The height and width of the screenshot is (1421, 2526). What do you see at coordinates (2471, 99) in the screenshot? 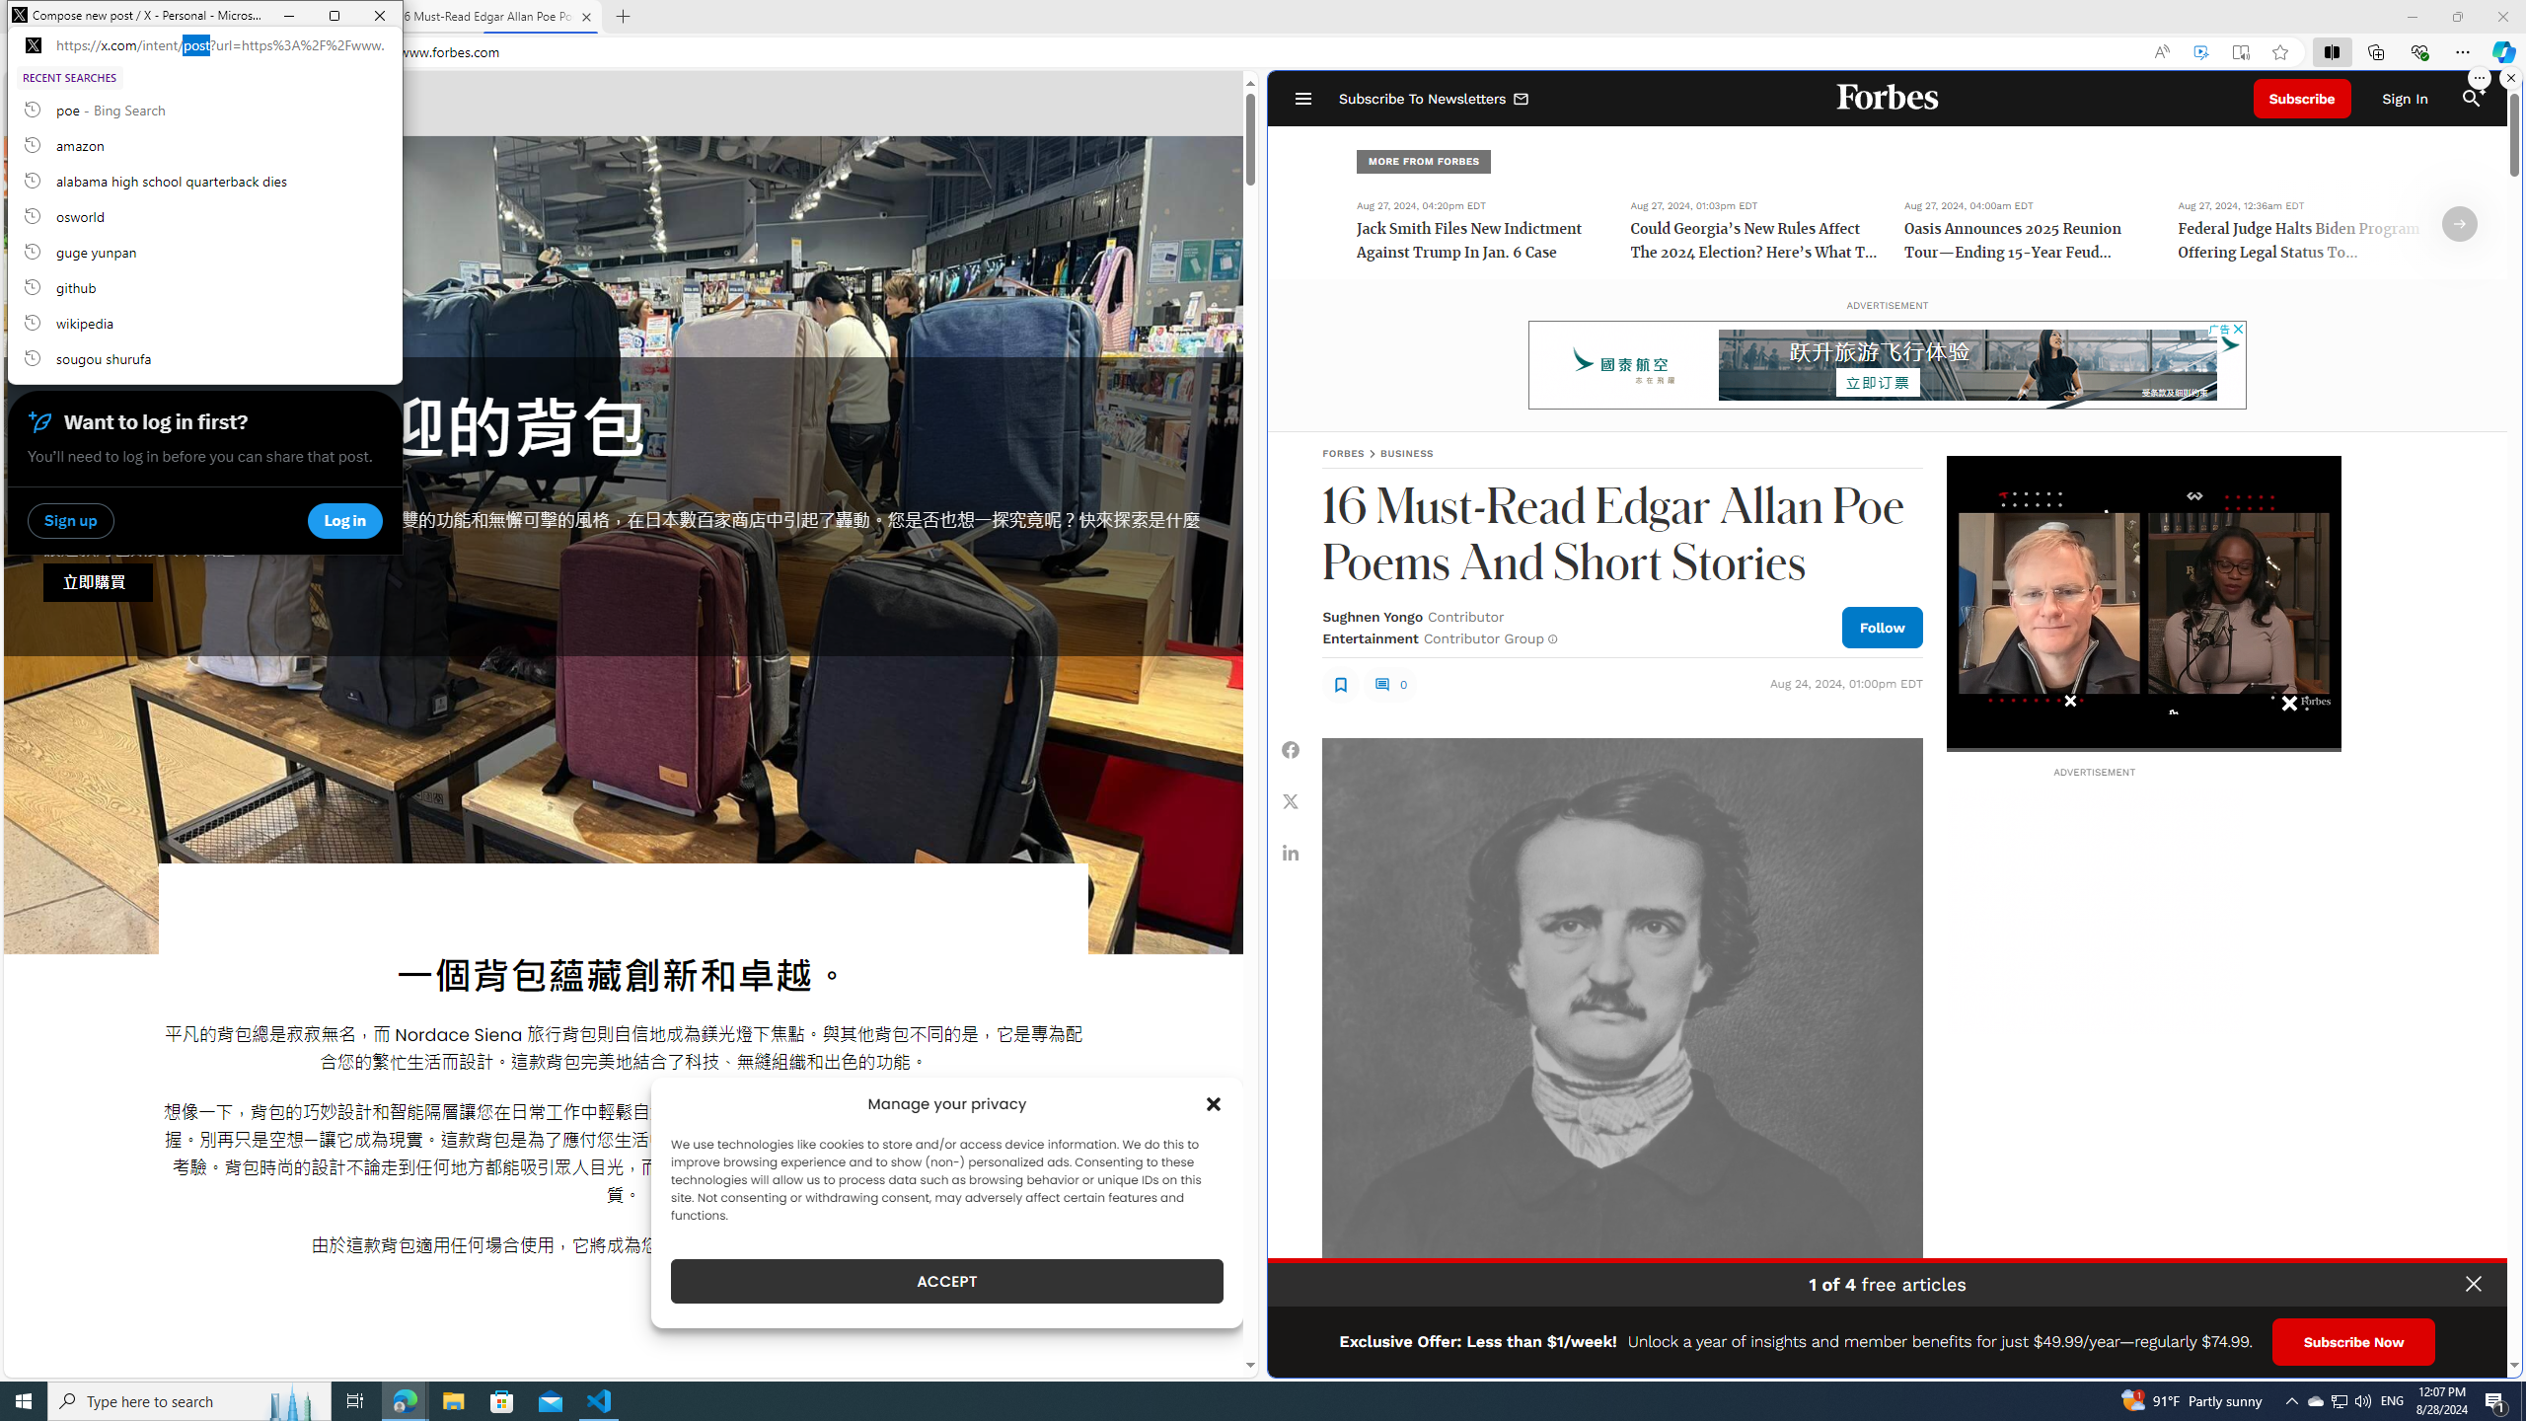
I see `Class: search_svg__fs-icon search_svg__fs-icon--search` at bounding box center [2471, 99].